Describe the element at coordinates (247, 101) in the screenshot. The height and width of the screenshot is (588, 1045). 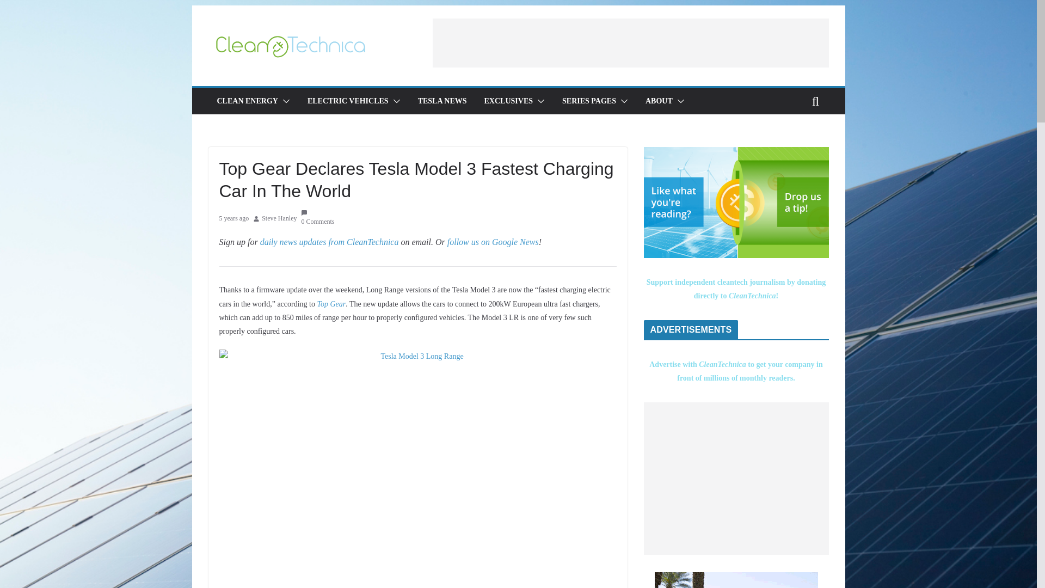
I see `CLEAN ENERGY` at that location.